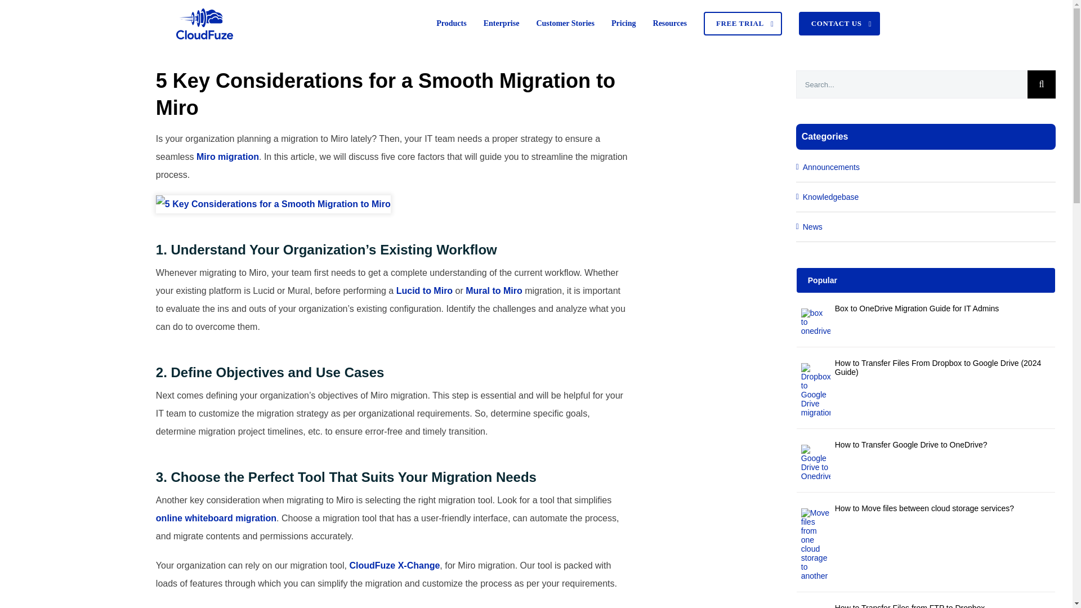  What do you see at coordinates (494, 290) in the screenshot?
I see `Mural to Miro` at bounding box center [494, 290].